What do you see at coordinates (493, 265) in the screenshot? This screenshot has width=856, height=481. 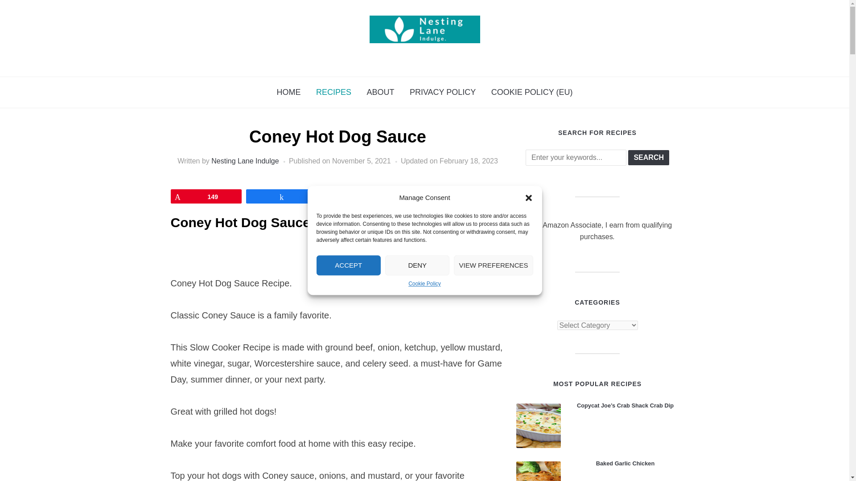 I see `VIEW PREFERENCES` at bounding box center [493, 265].